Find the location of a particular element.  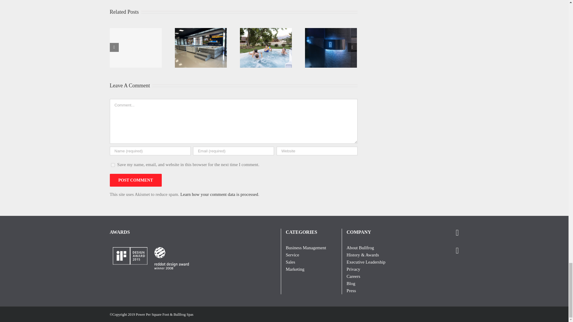

yes is located at coordinates (113, 165).